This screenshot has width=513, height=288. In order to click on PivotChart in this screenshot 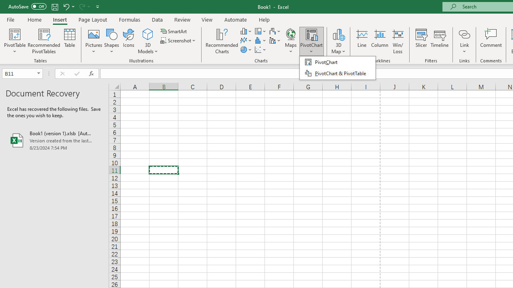, I will do `click(311, 34)`.